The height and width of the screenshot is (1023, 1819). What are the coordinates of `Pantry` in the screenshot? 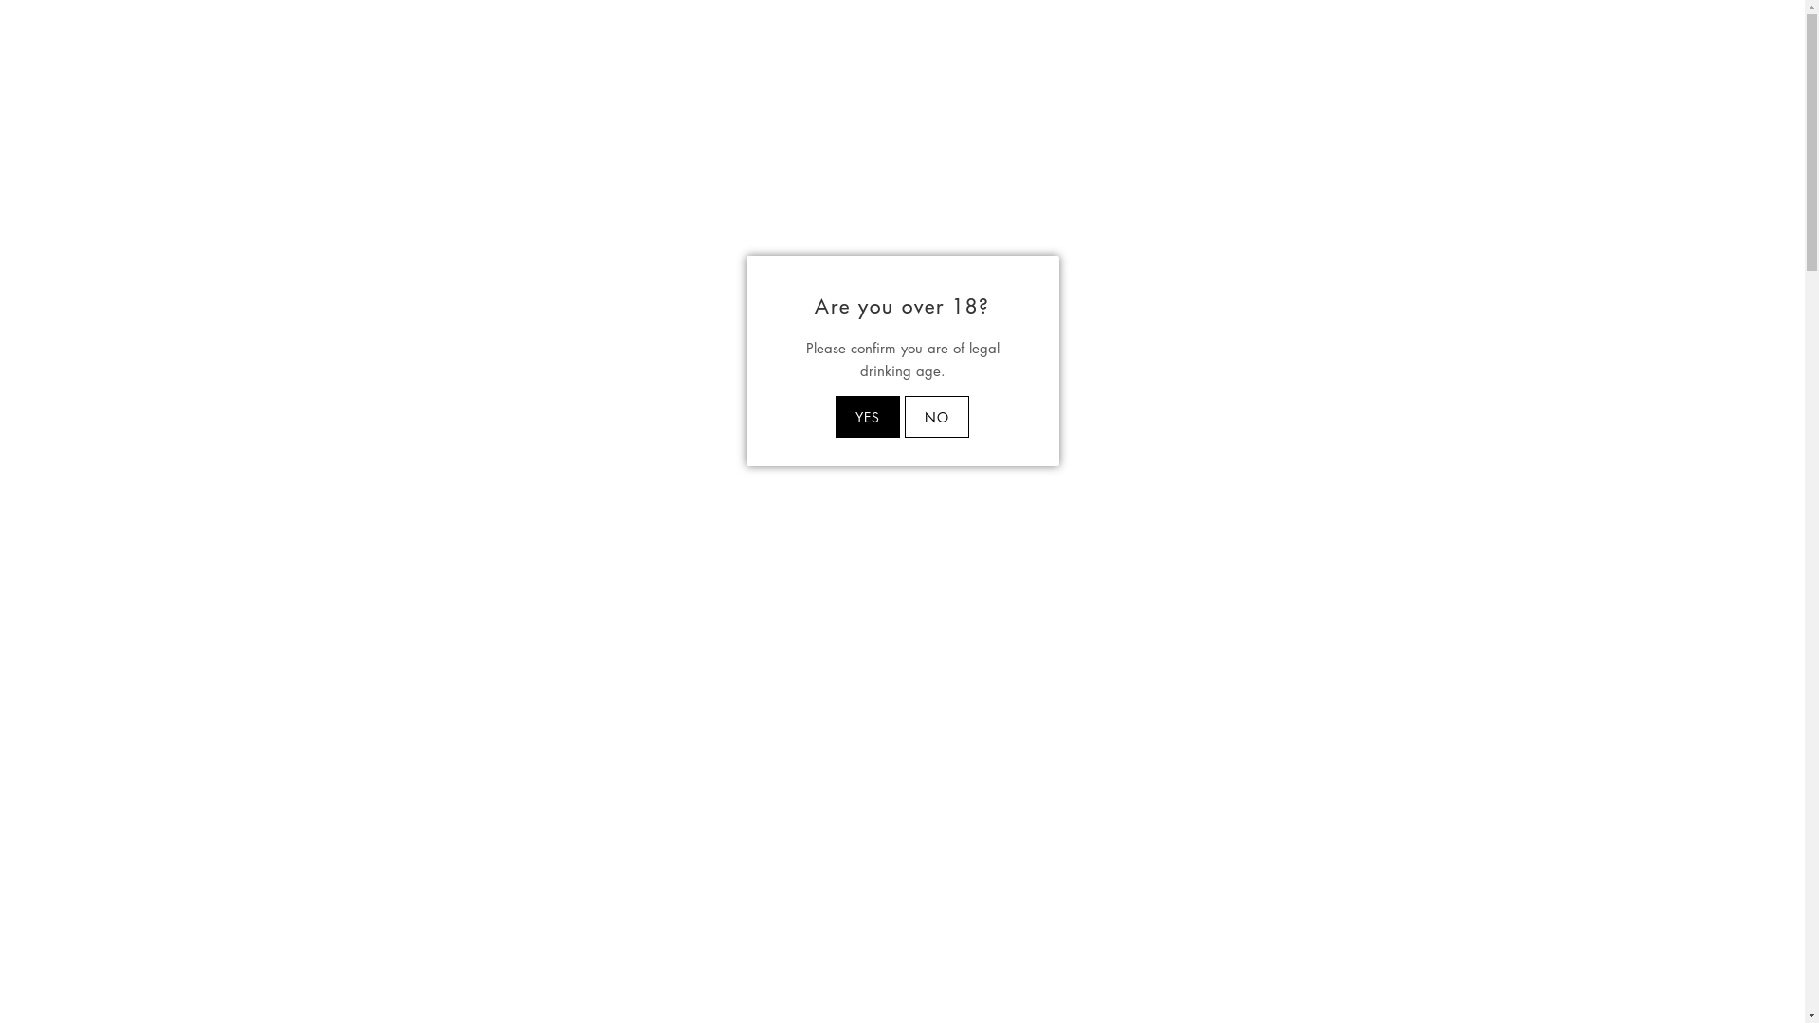 It's located at (174, 887).